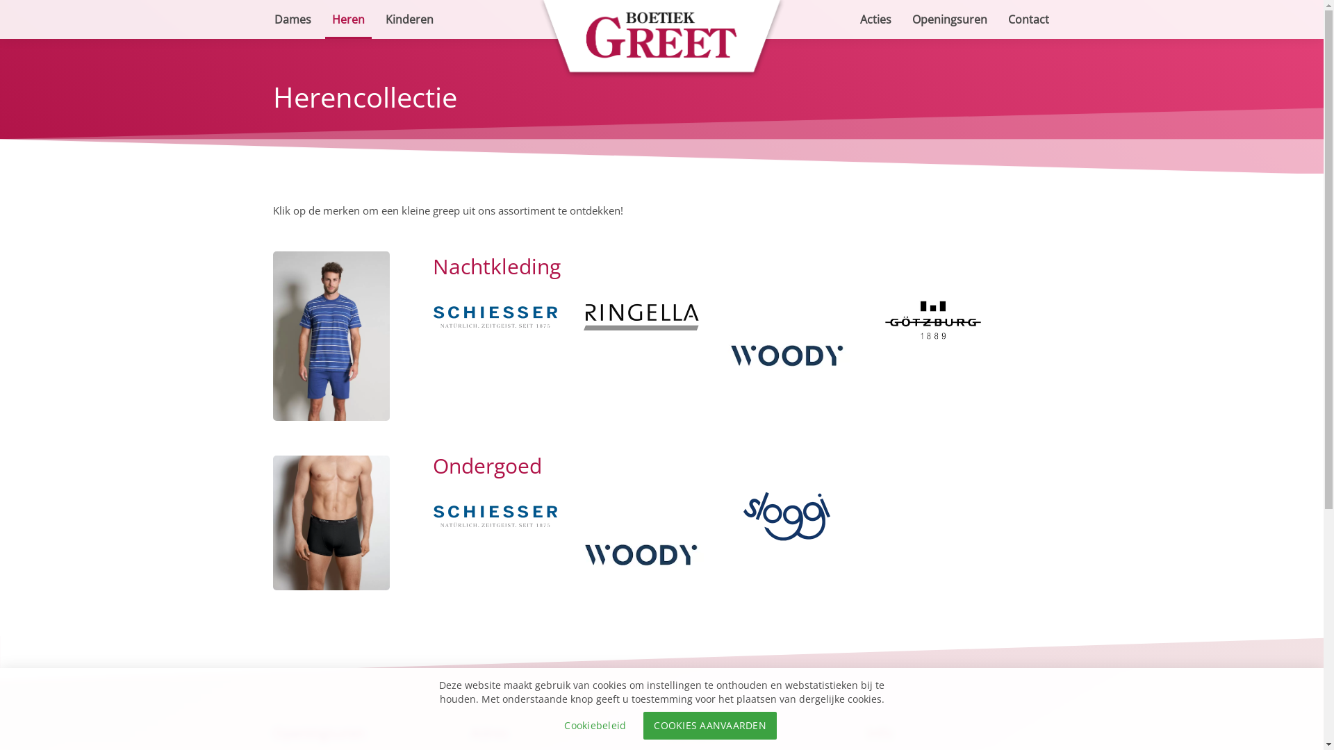 This screenshot has height=750, width=1334. I want to click on Kinderen, so click(410, 19).